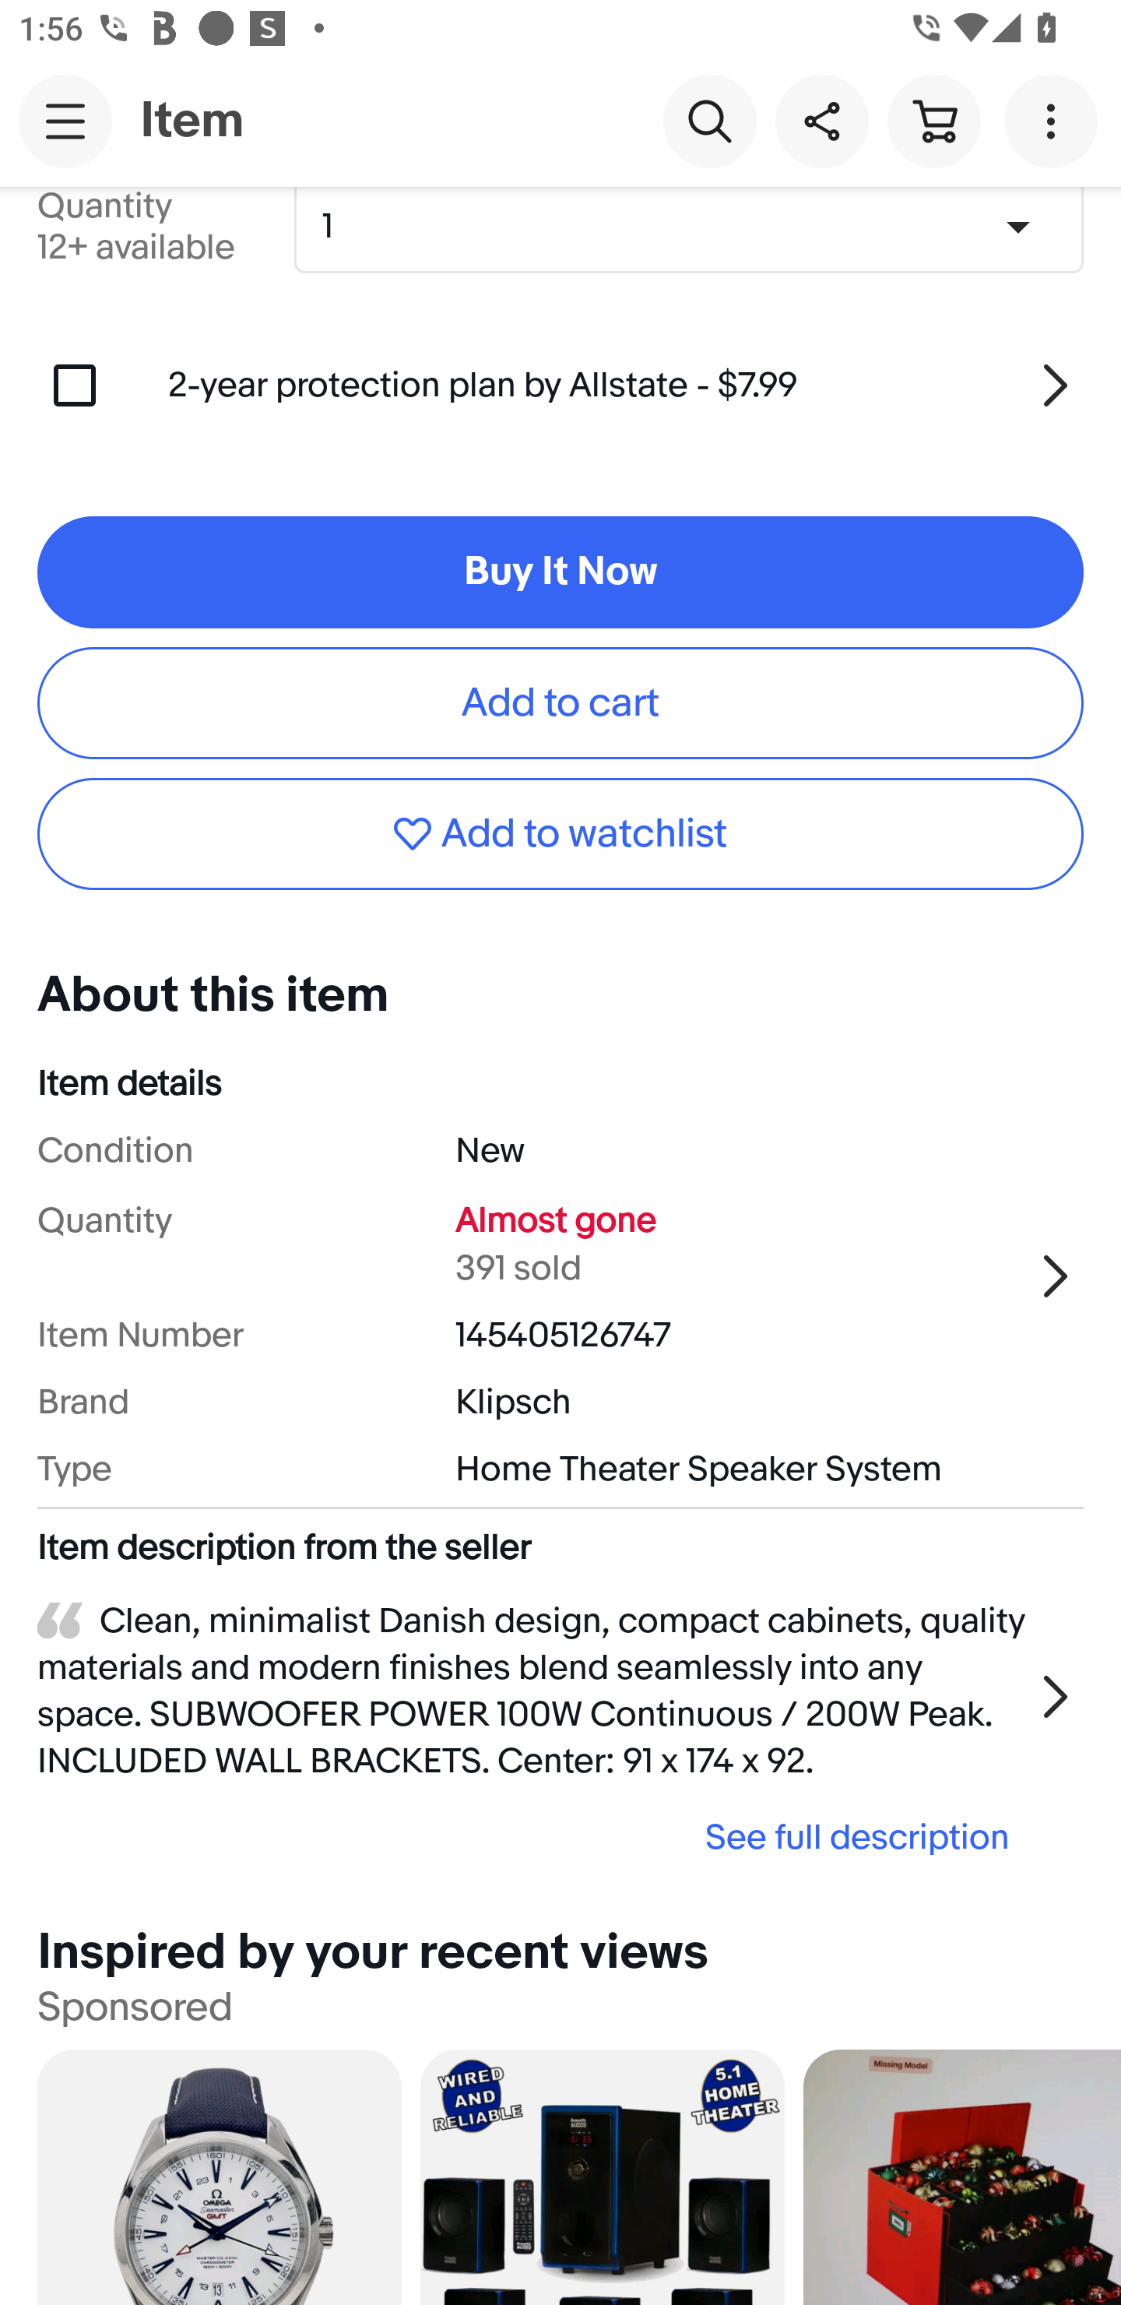  I want to click on See full description, so click(532, 1835).